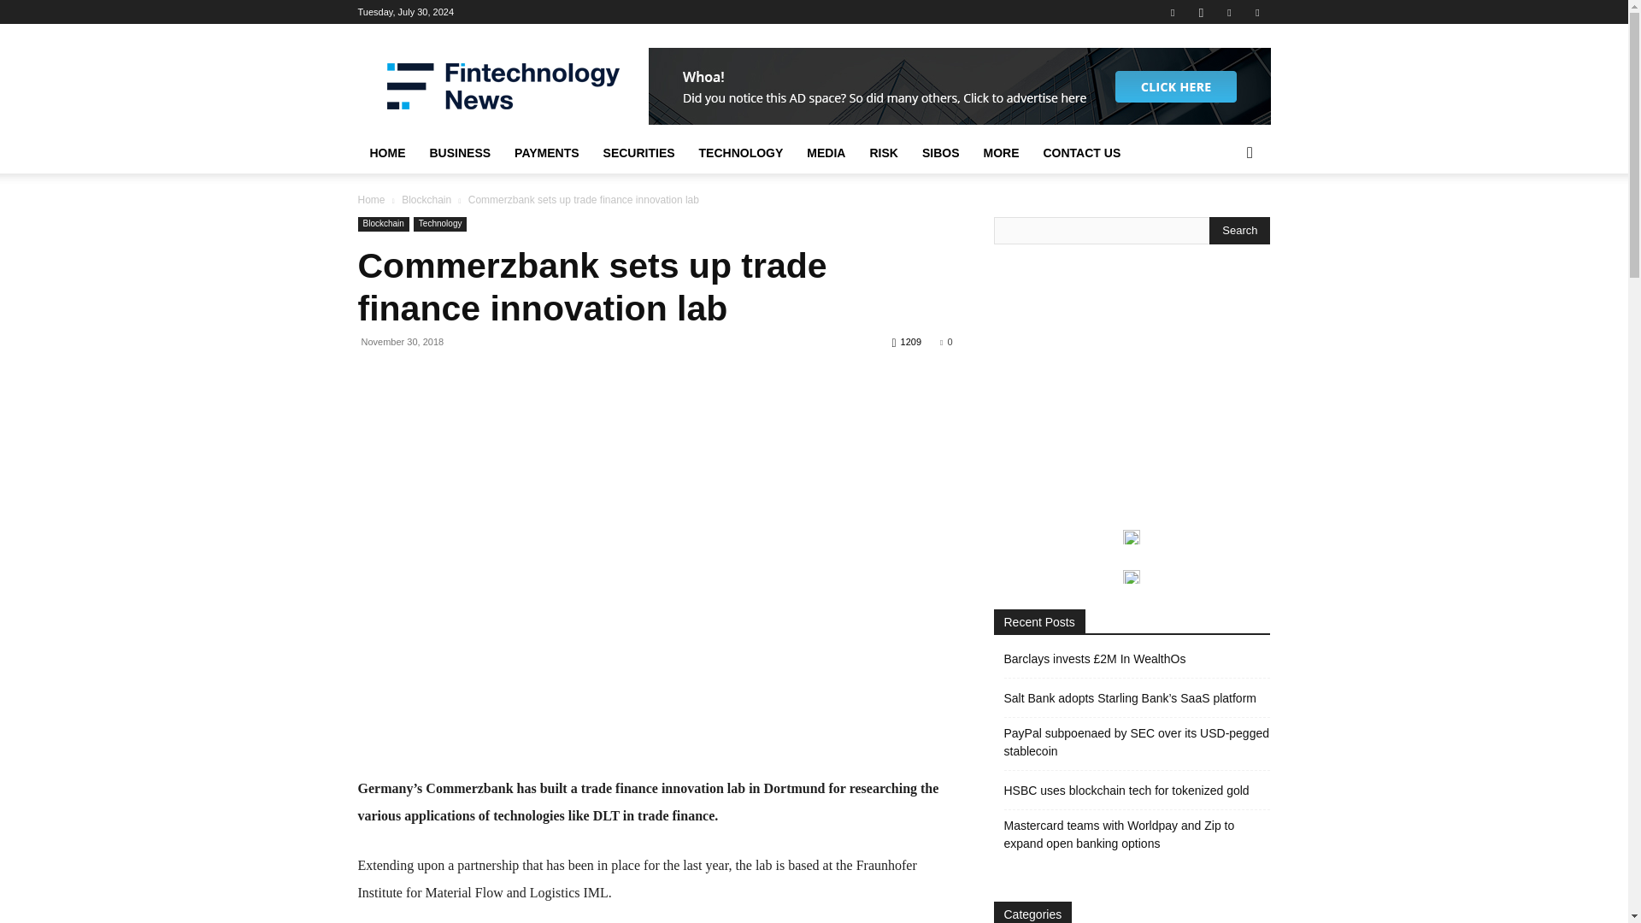 Image resolution: width=1641 pixels, height=923 pixels. I want to click on PAYMENTS, so click(546, 153).